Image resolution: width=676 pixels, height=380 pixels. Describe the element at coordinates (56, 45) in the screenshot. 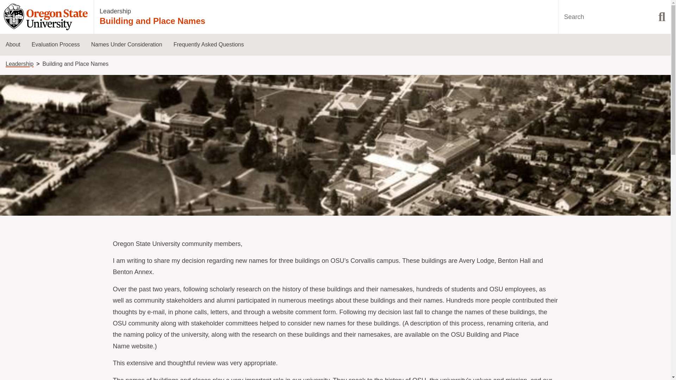

I see `Evaluation Process` at that location.